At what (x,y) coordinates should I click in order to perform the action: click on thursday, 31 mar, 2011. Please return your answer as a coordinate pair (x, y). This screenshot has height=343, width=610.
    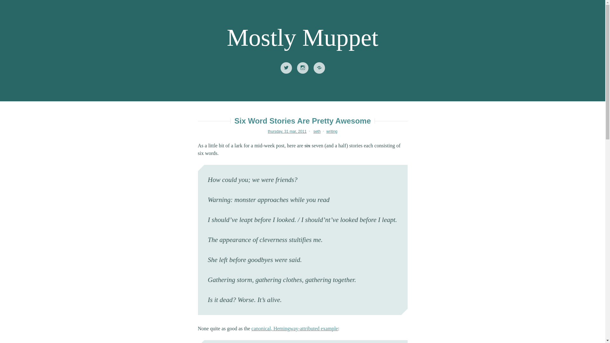
    Looking at the image, I should click on (287, 131).